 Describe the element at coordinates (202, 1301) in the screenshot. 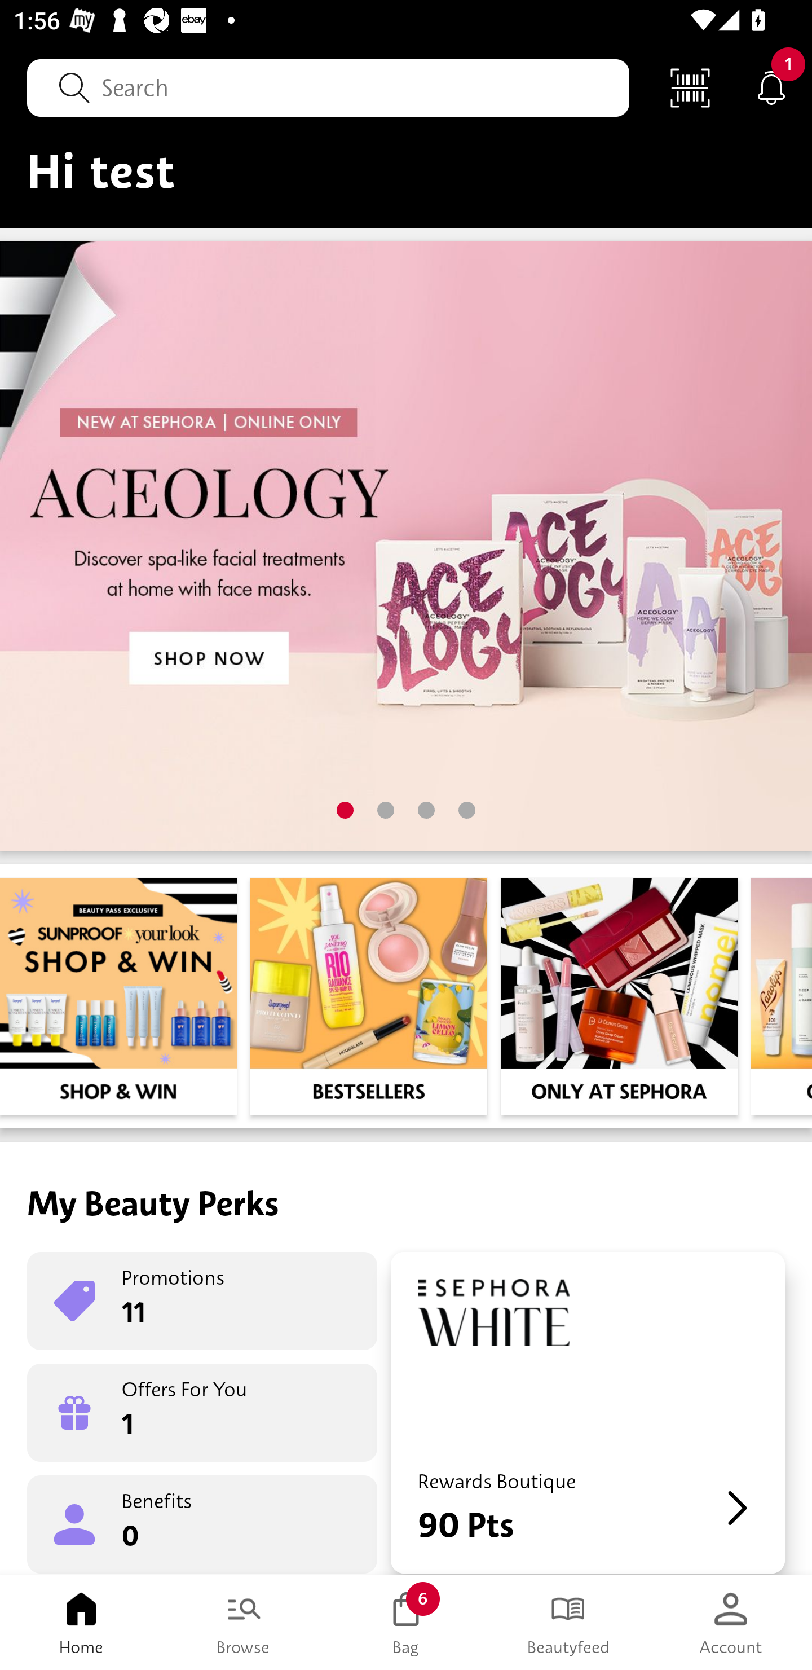

I see `Promotions 11` at that location.